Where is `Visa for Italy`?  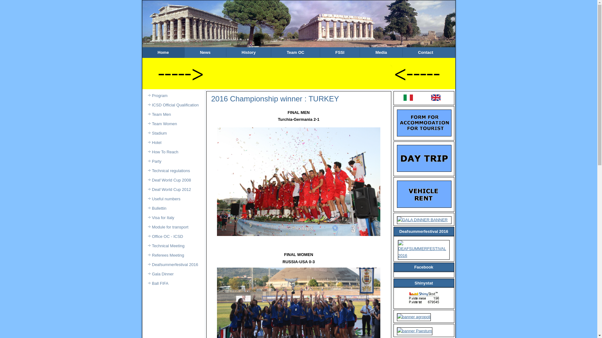 Visa for Italy is located at coordinates (173, 218).